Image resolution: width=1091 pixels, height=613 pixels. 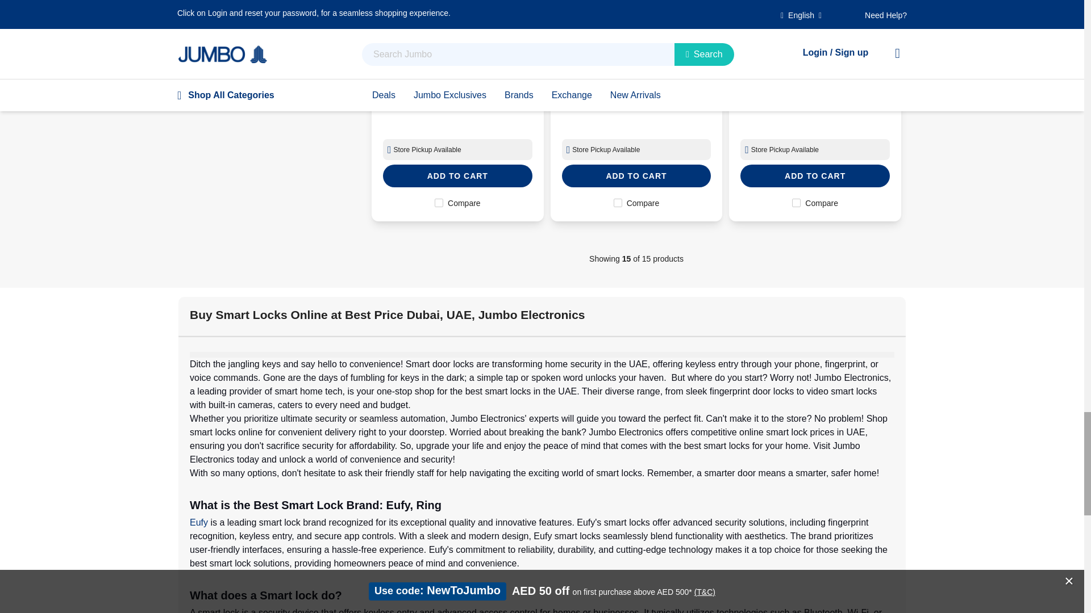 I want to click on on, so click(x=439, y=203).